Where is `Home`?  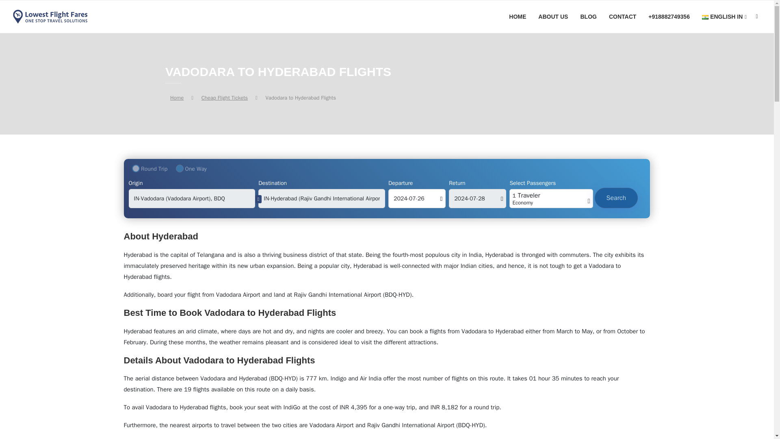 Home is located at coordinates (176, 98).